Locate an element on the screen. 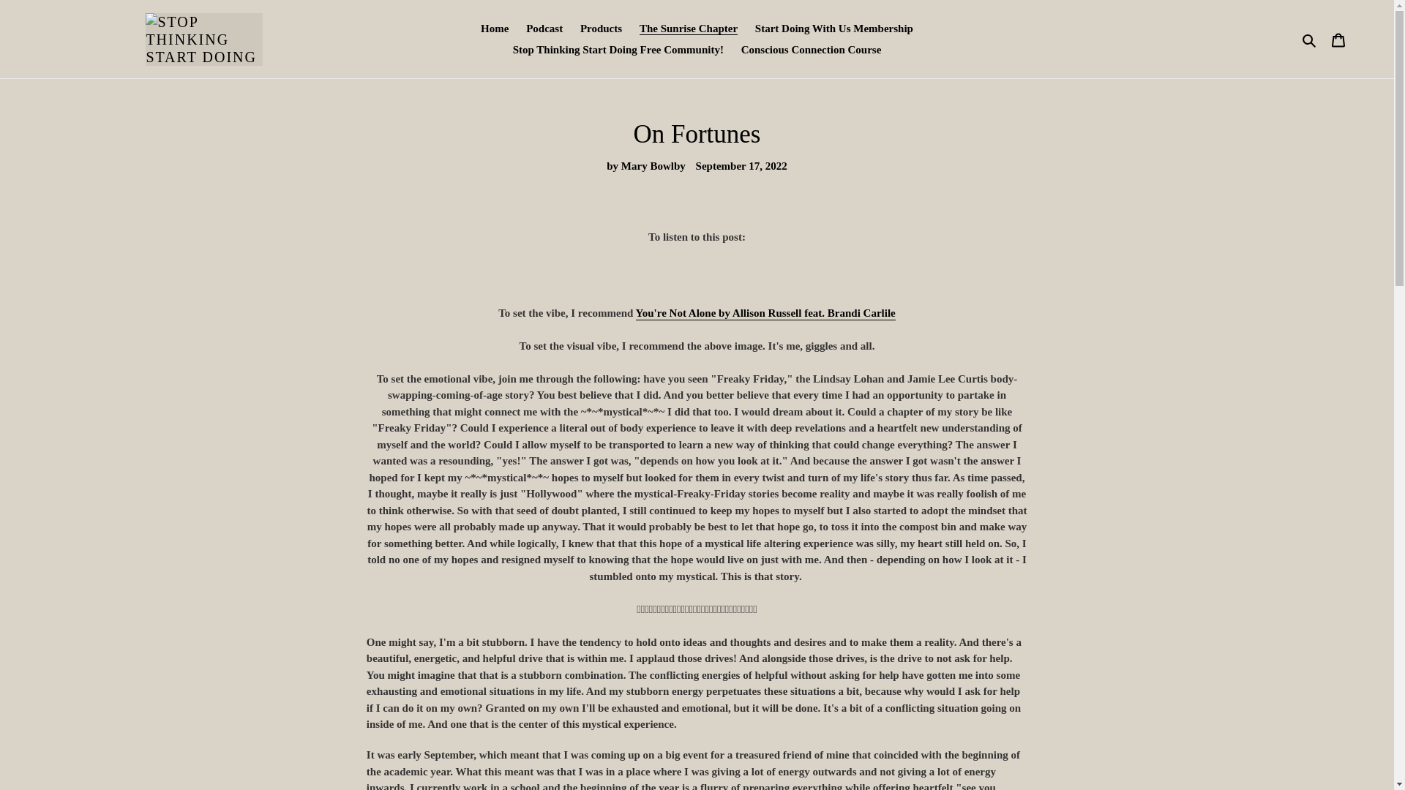  Cart is located at coordinates (1338, 39).